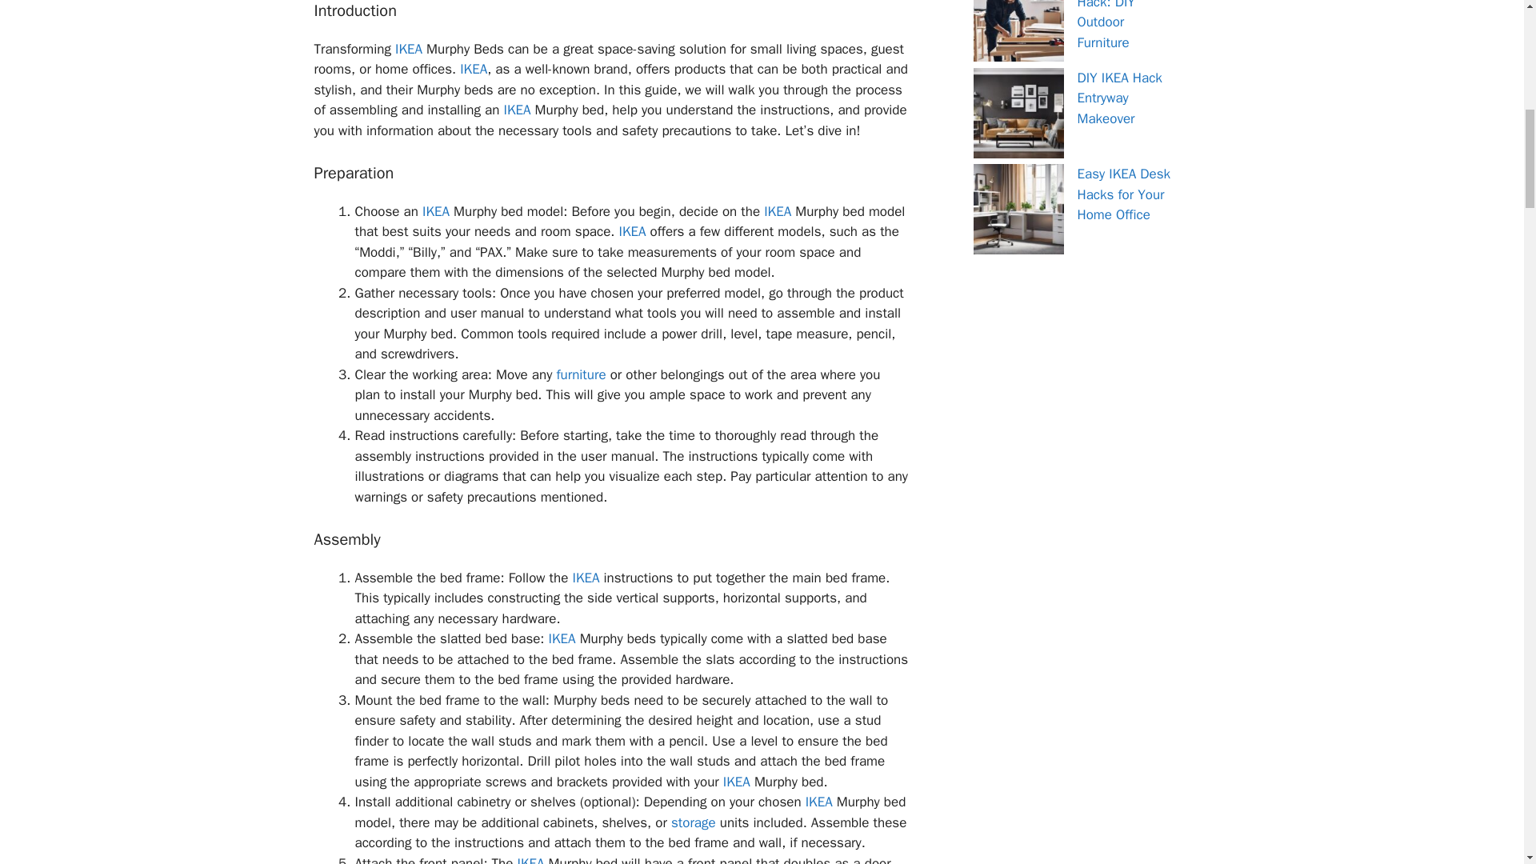  I want to click on IKEA, so click(408, 49).